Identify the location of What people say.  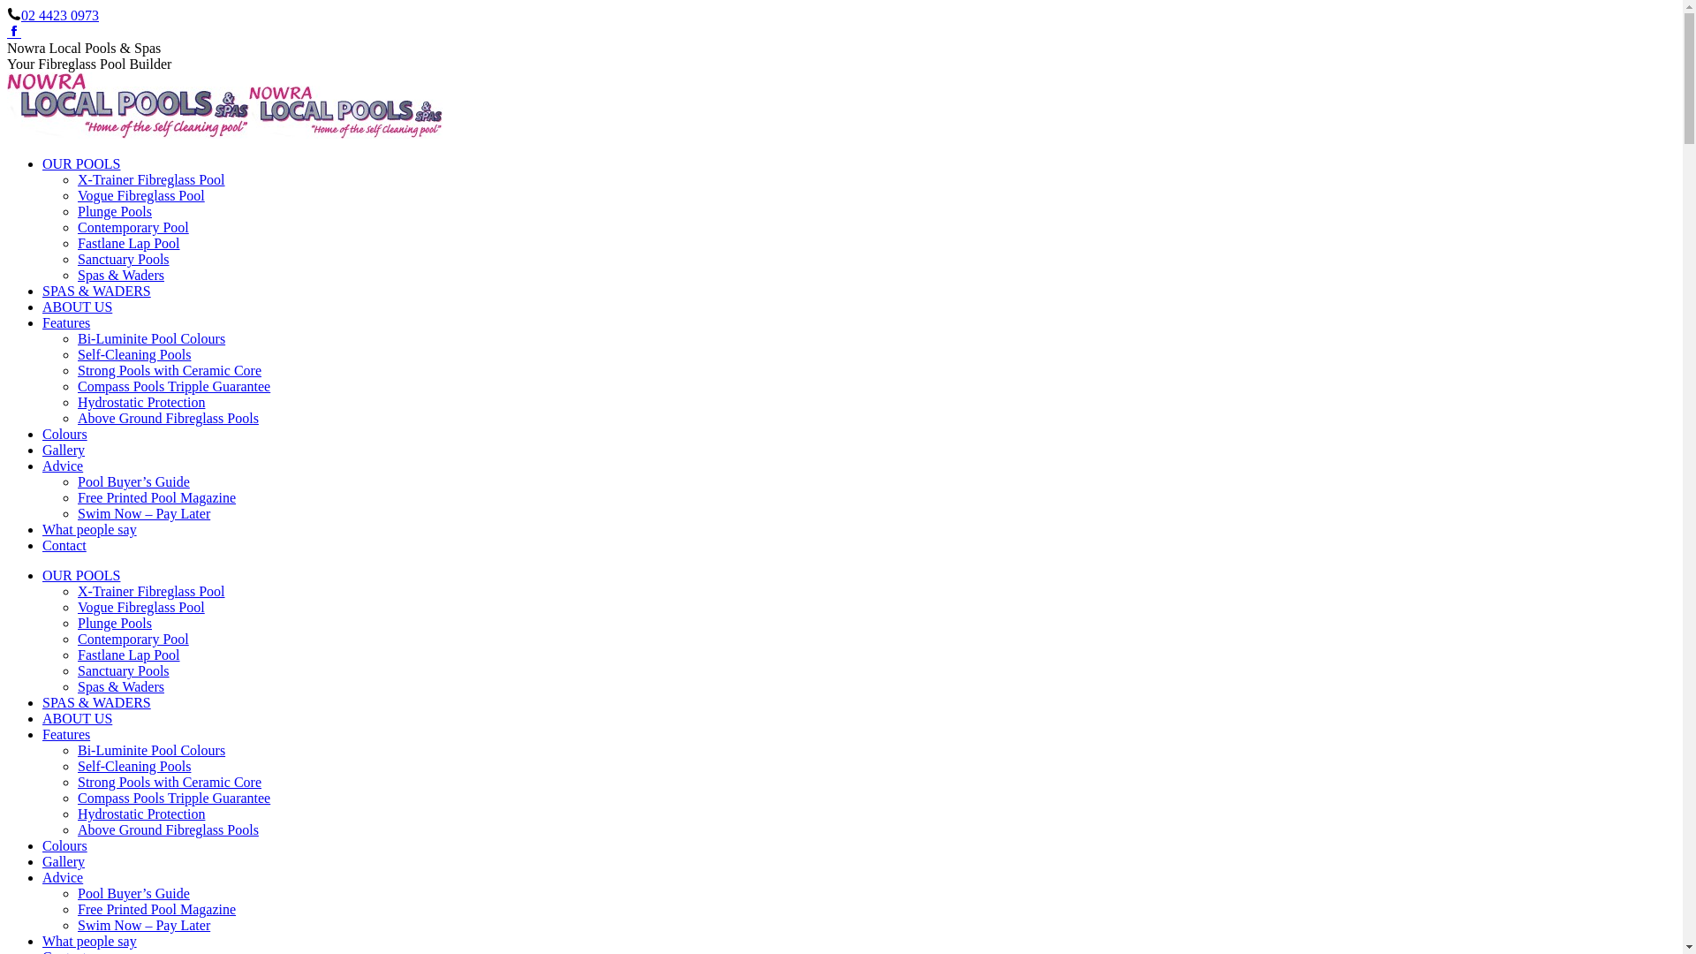
(90, 530).